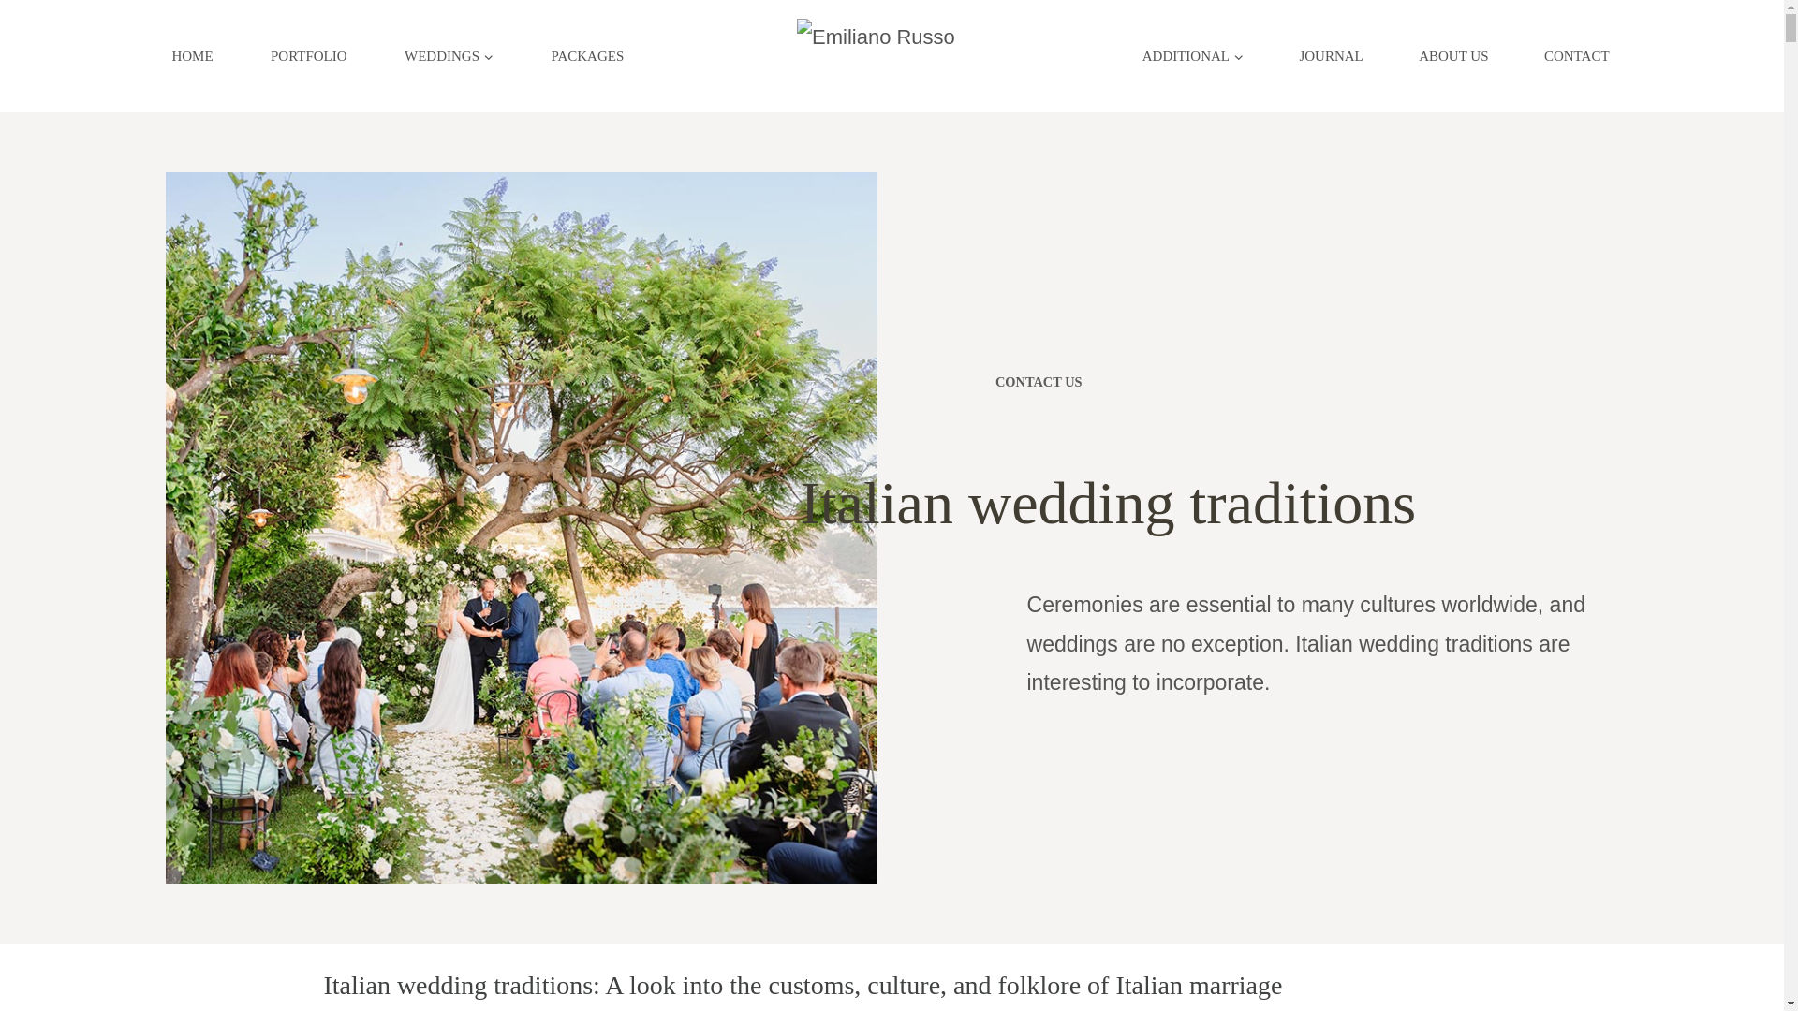 This screenshot has width=1798, height=1011. Describe the element at coordinates (588, 56) in the screenshot. I see `PACKAGES` at that location.